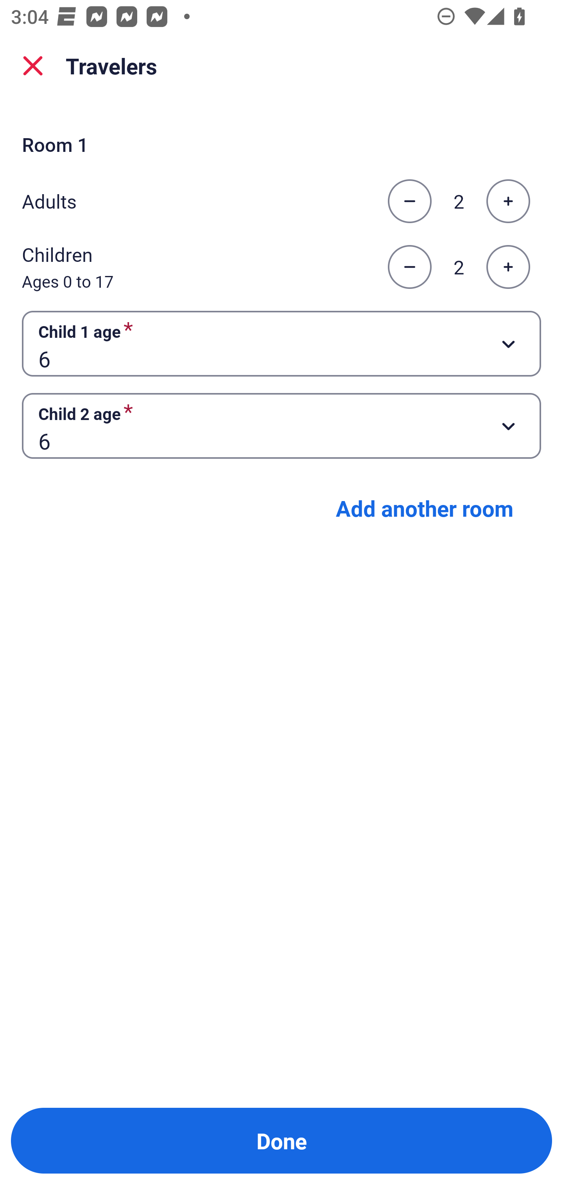 This screenshot has width=563, height=1190. I want to click on close, so click(33, 66).